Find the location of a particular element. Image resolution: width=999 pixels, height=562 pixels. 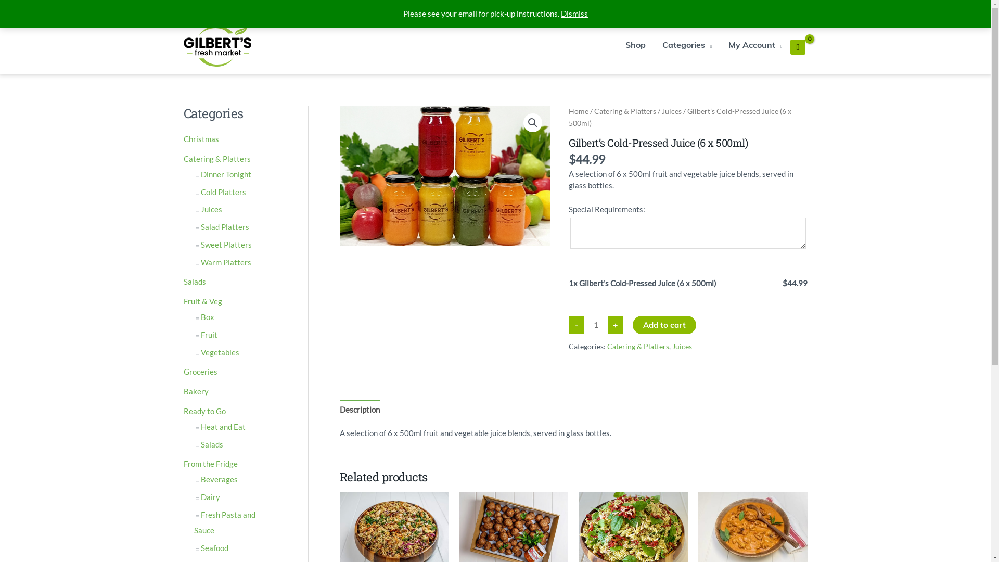

Catering & Platters is located at coordinates (216, 159).